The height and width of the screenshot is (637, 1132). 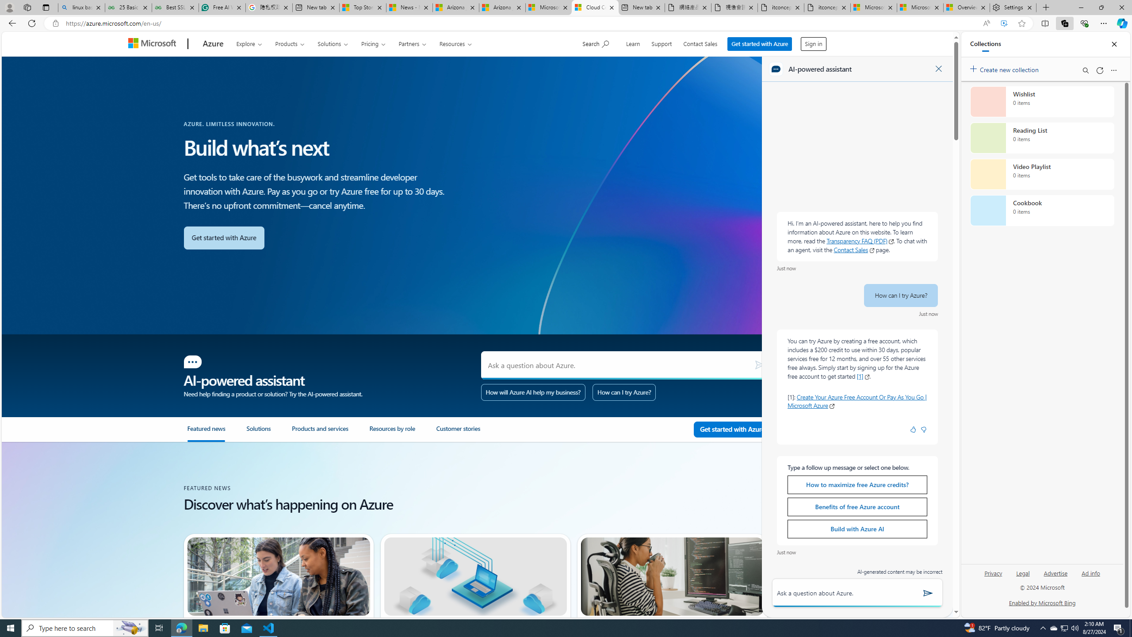 What do you see at coordinates (1042, 101) in the screenshot?
I see `Wishlist collection, 0 items` at bounding box center [1042, 101].